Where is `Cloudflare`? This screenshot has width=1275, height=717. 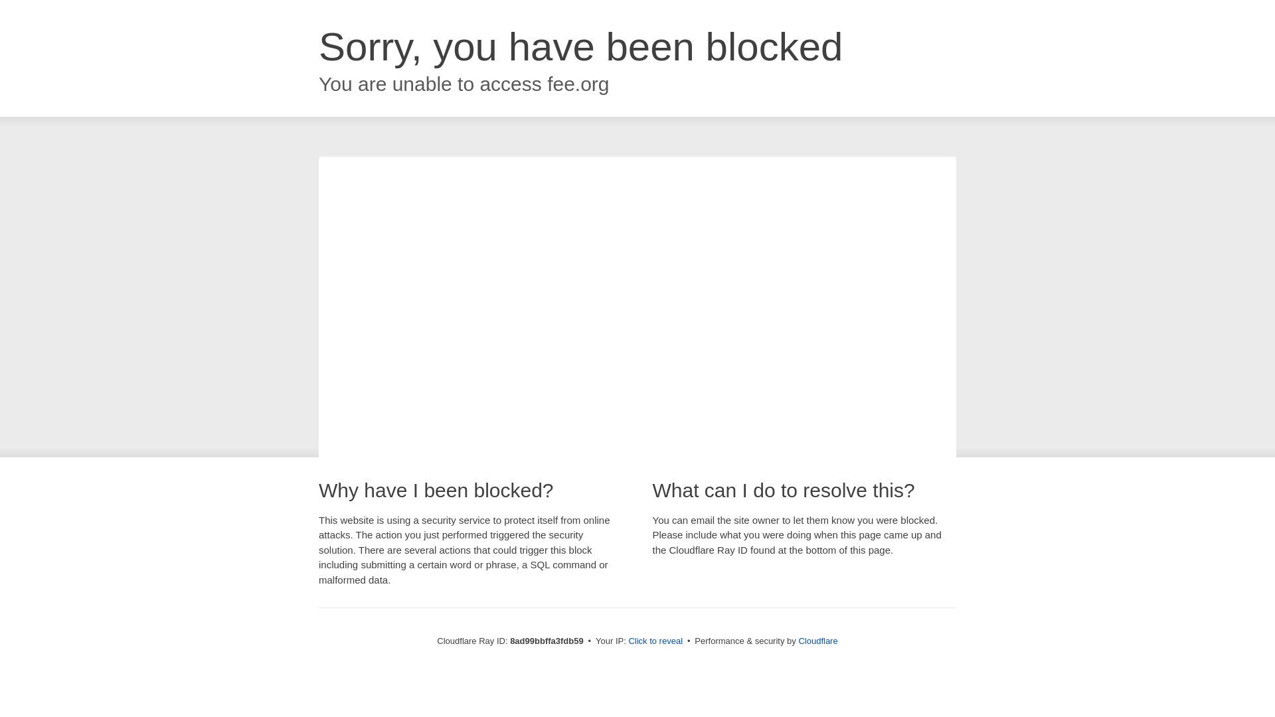 Cloudflare is located at coordinates (817, 641).